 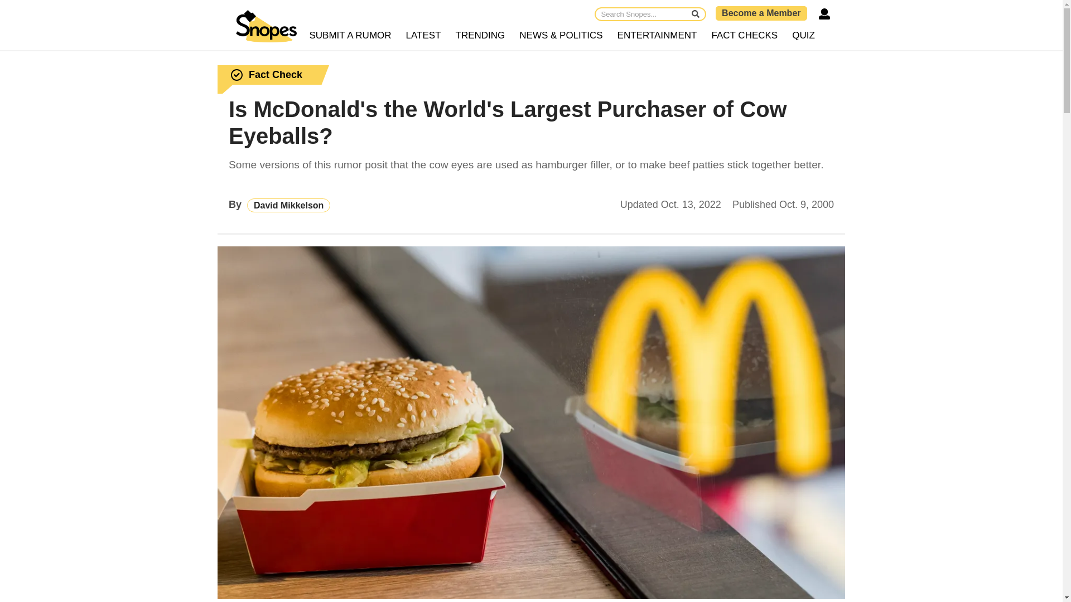 I want to click on David Mikkelson, so click(x=288, y=205).